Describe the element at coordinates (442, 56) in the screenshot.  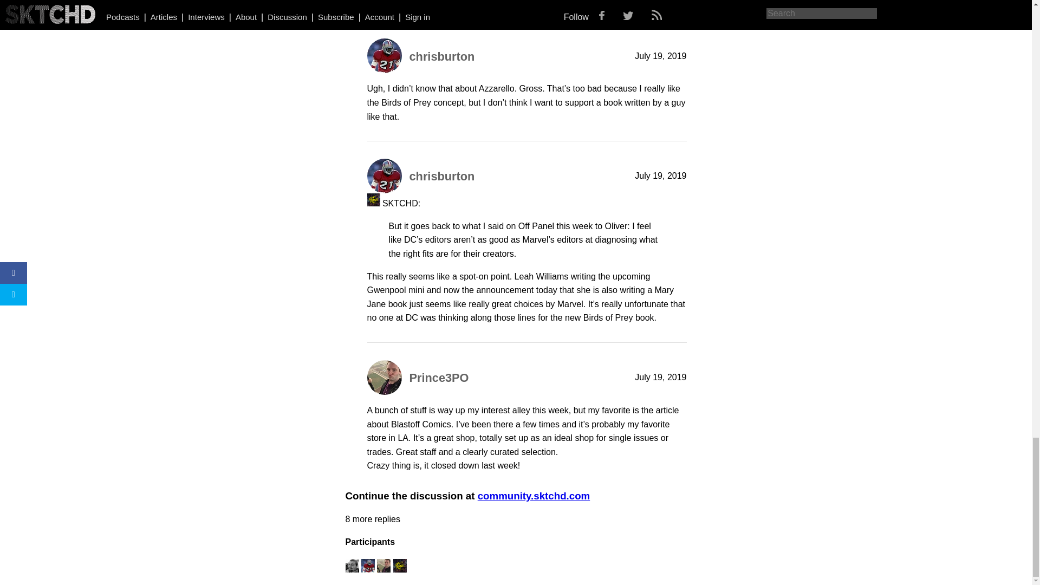
I see `chrisburton` at that location.